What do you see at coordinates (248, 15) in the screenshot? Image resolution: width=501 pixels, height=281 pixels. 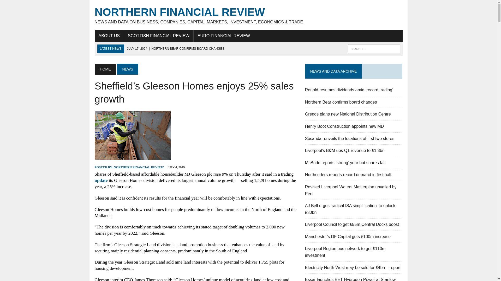 I see `Northern Financial Review` at bounding box center [248, 15].